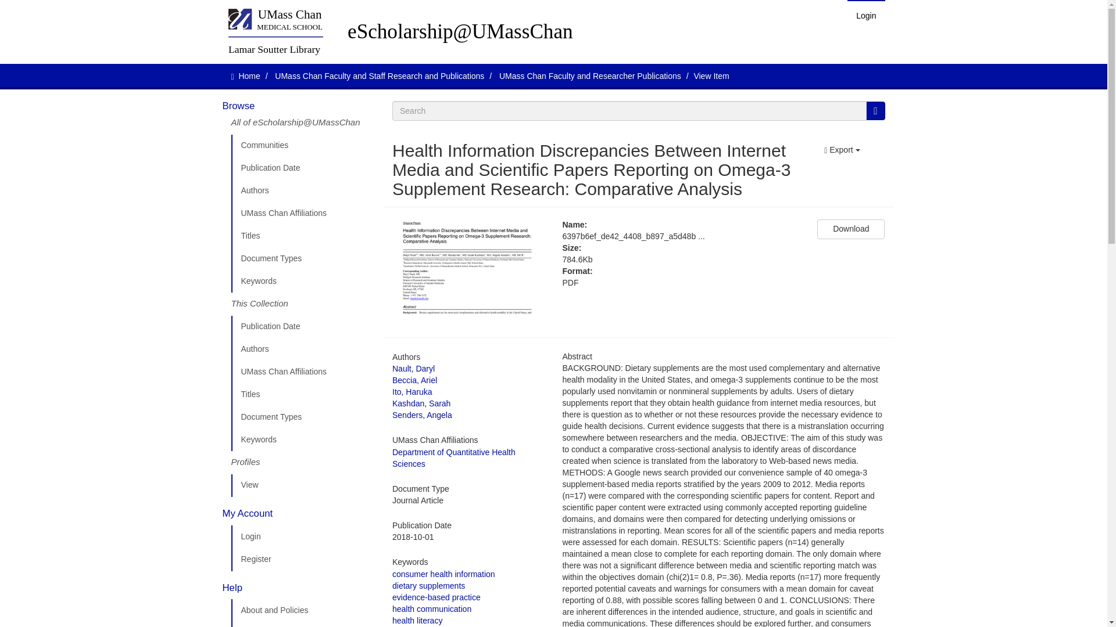 The height and width of the screenshot is (627, 1116). What do you see at coordinates (249, 76) in the screenshot?
I see `Home` at bounding box center [249, 76].